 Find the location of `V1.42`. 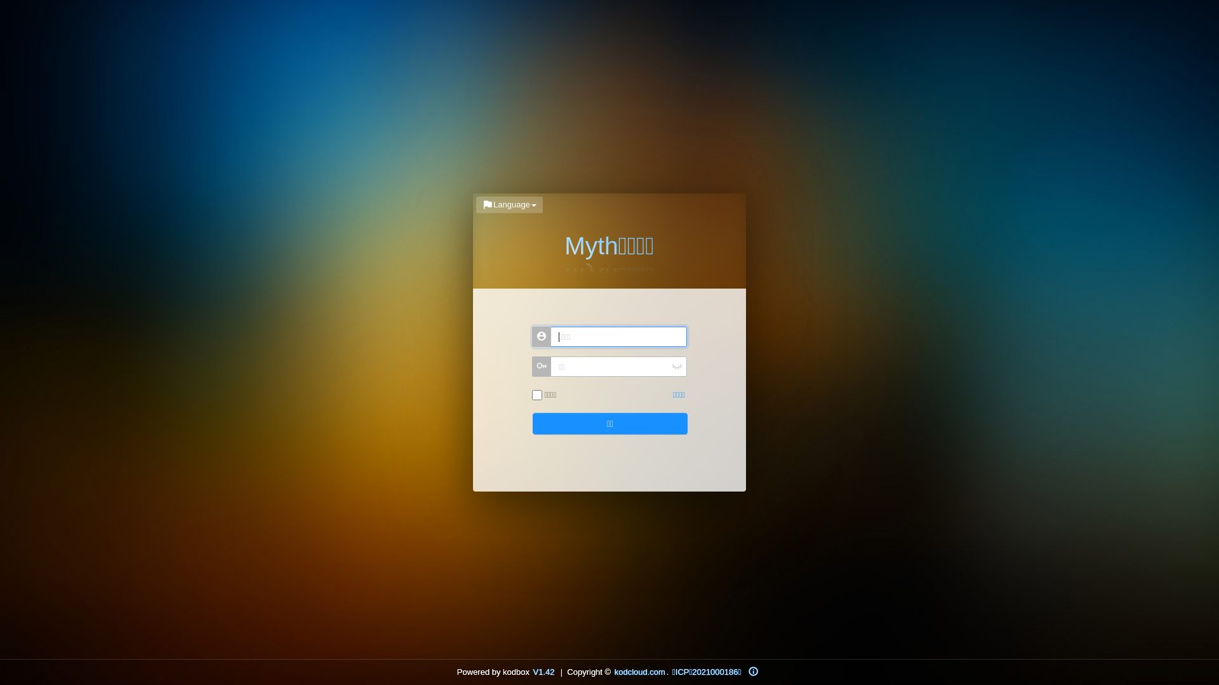

V1.42 is located at coordinates (544, 672).